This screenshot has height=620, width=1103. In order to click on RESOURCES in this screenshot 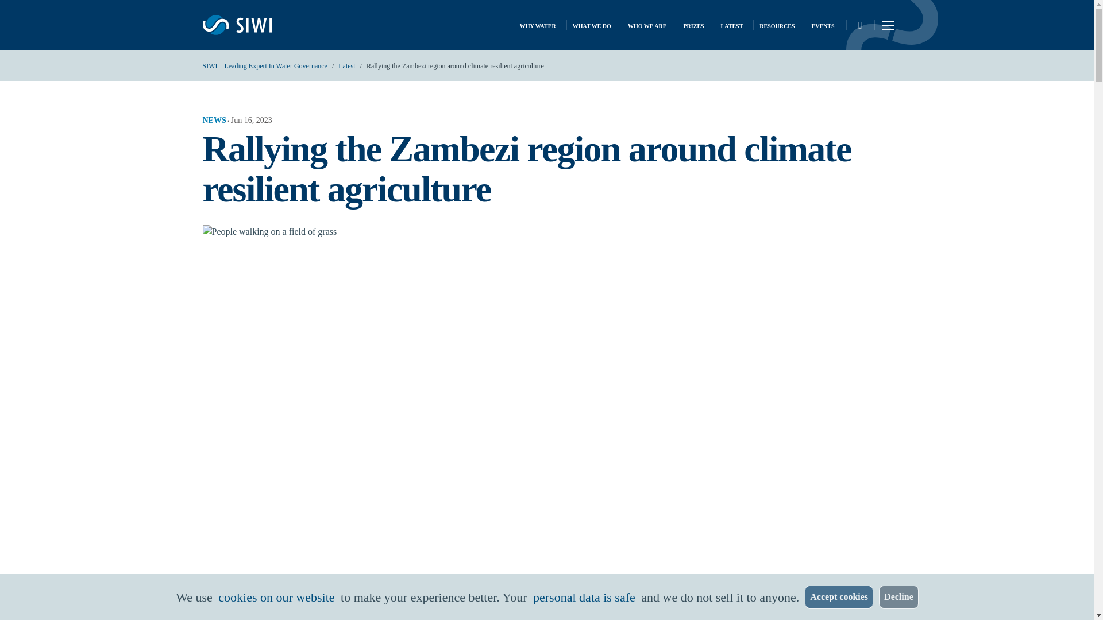, I will do `click(777, 25)`.